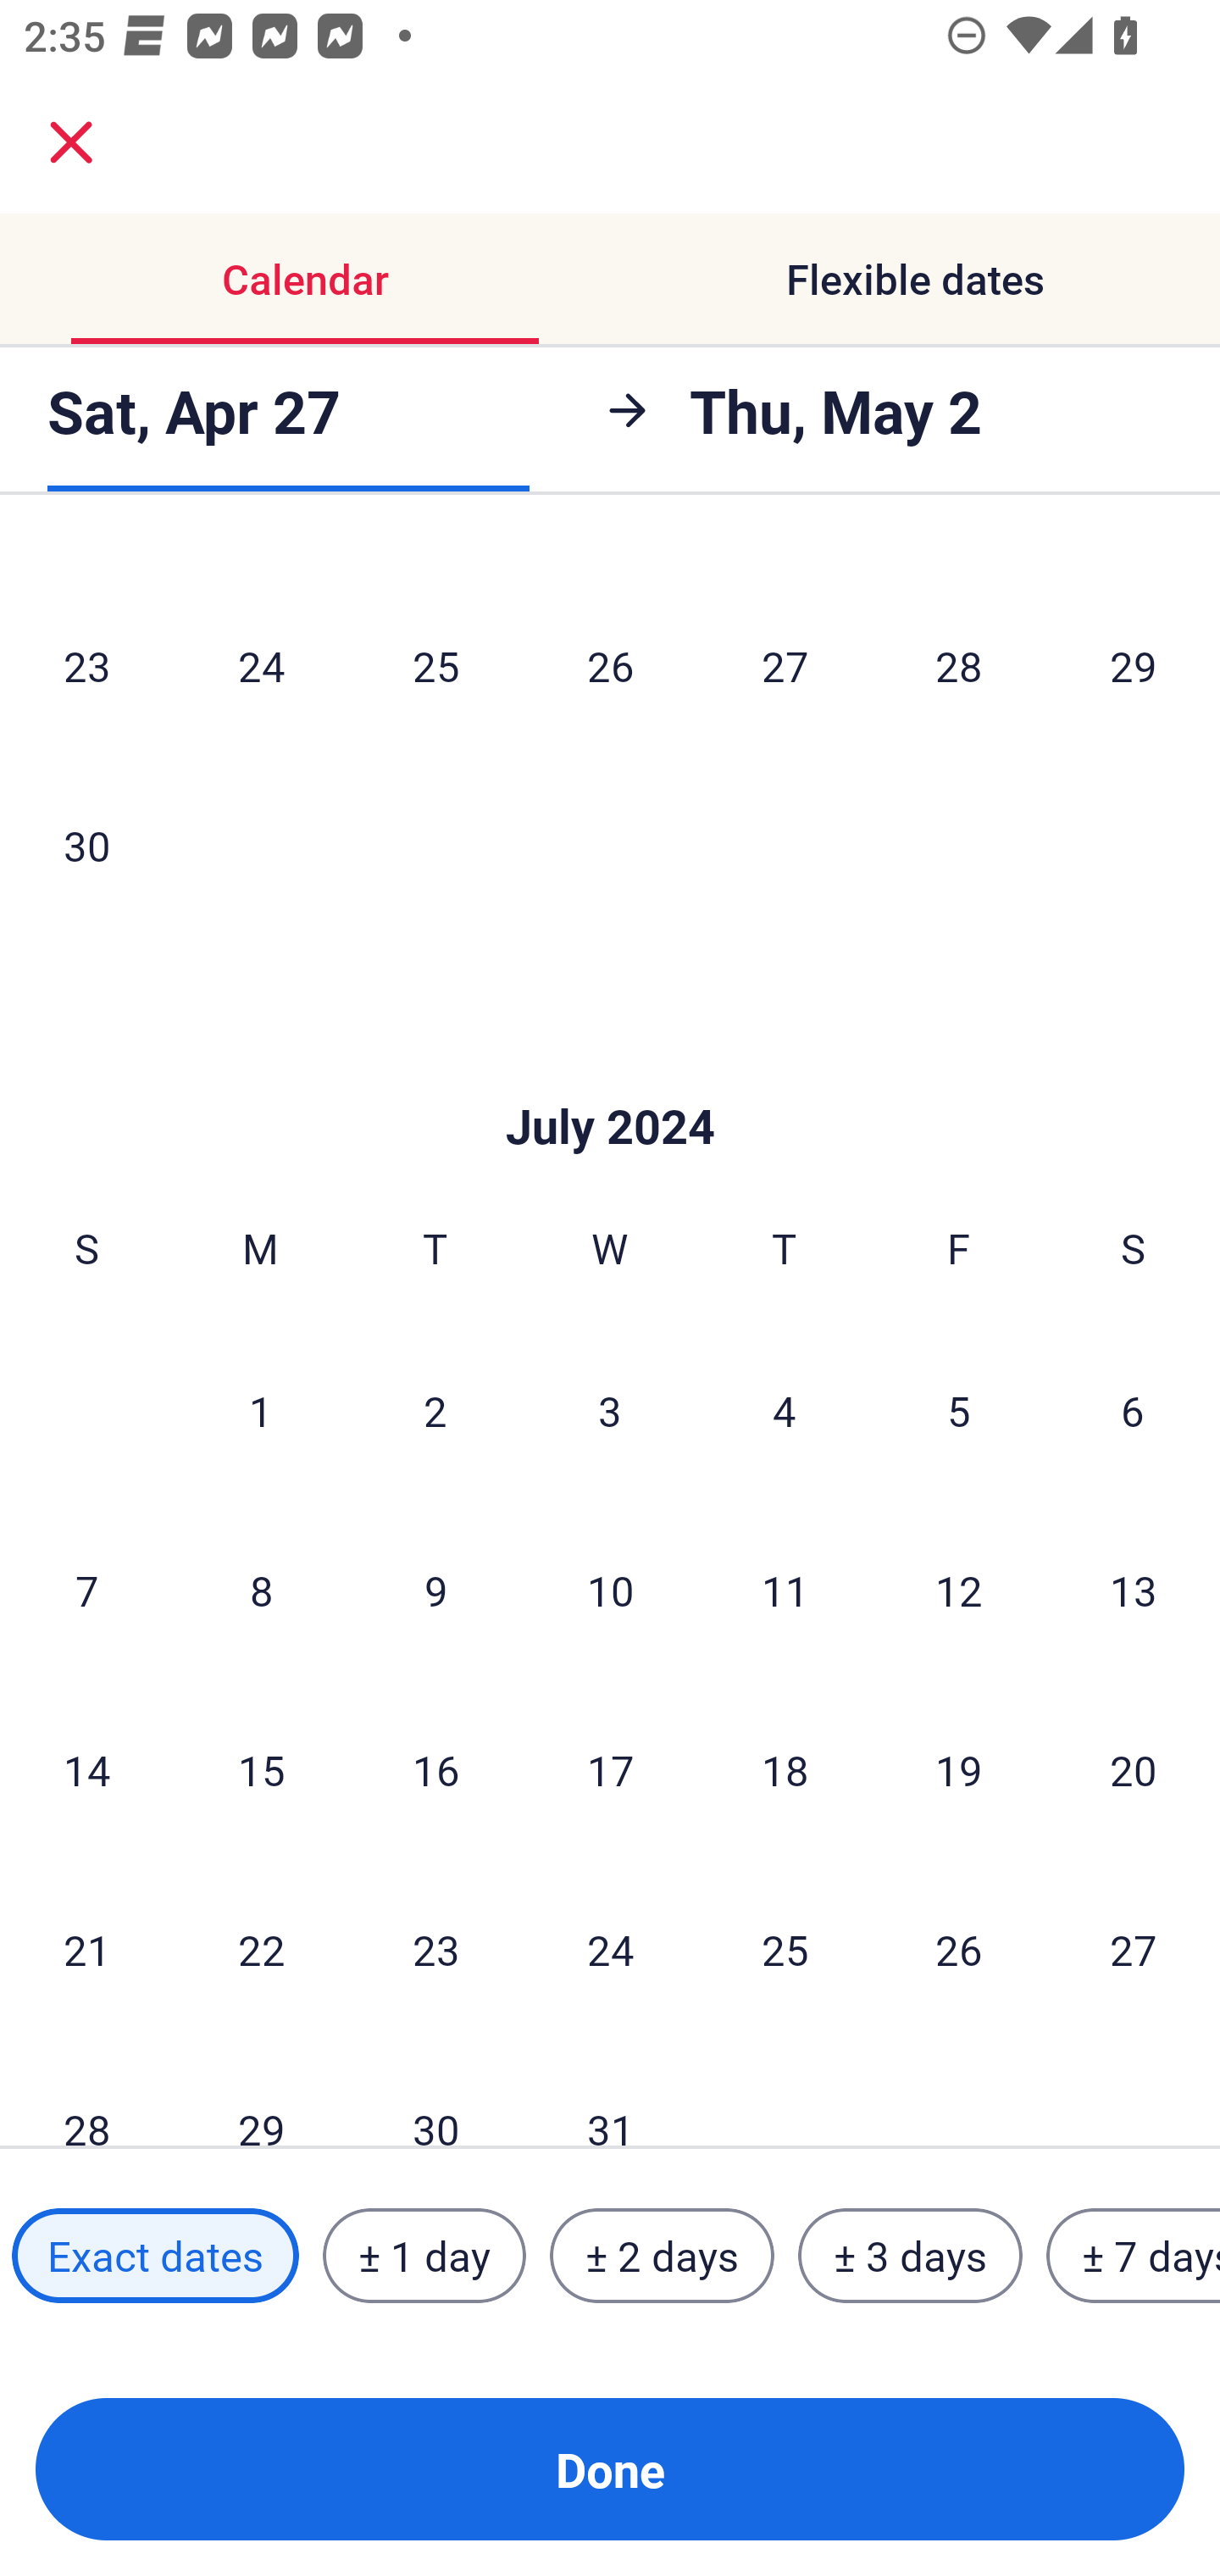 Image resolution: width=1220 pixels, height=2576 pixels. Describe the element at coordinates (959, 1410) in the screenshot. I see `5 Friday, July 5, 2024` at that location.